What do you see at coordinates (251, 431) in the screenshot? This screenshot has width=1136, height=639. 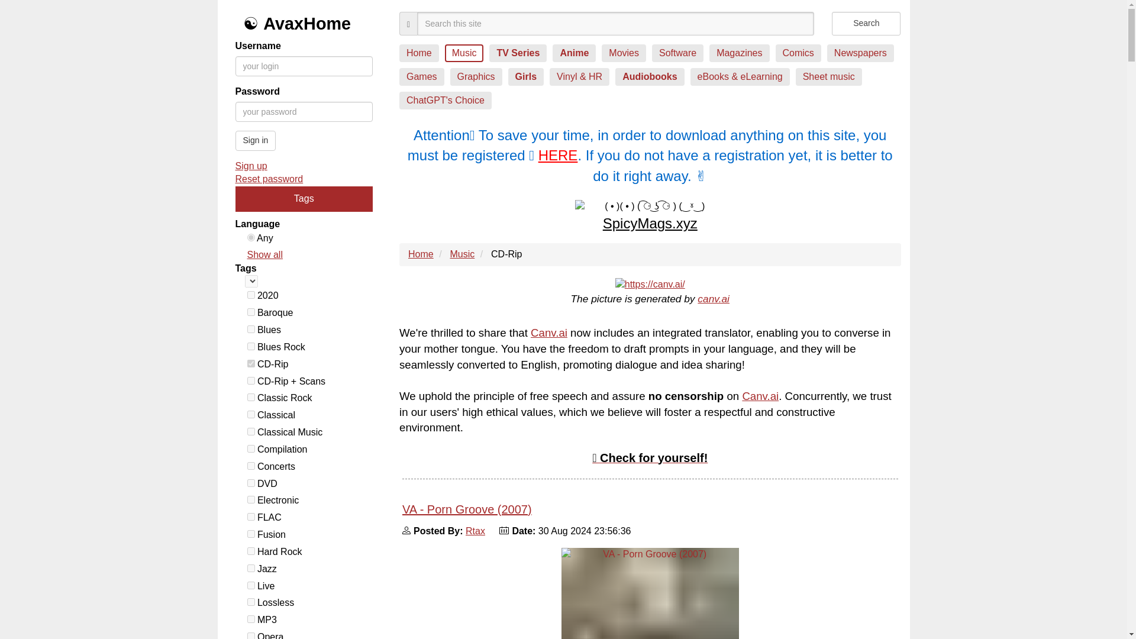 I see `Classical Music` at bounding box center [251, 431].